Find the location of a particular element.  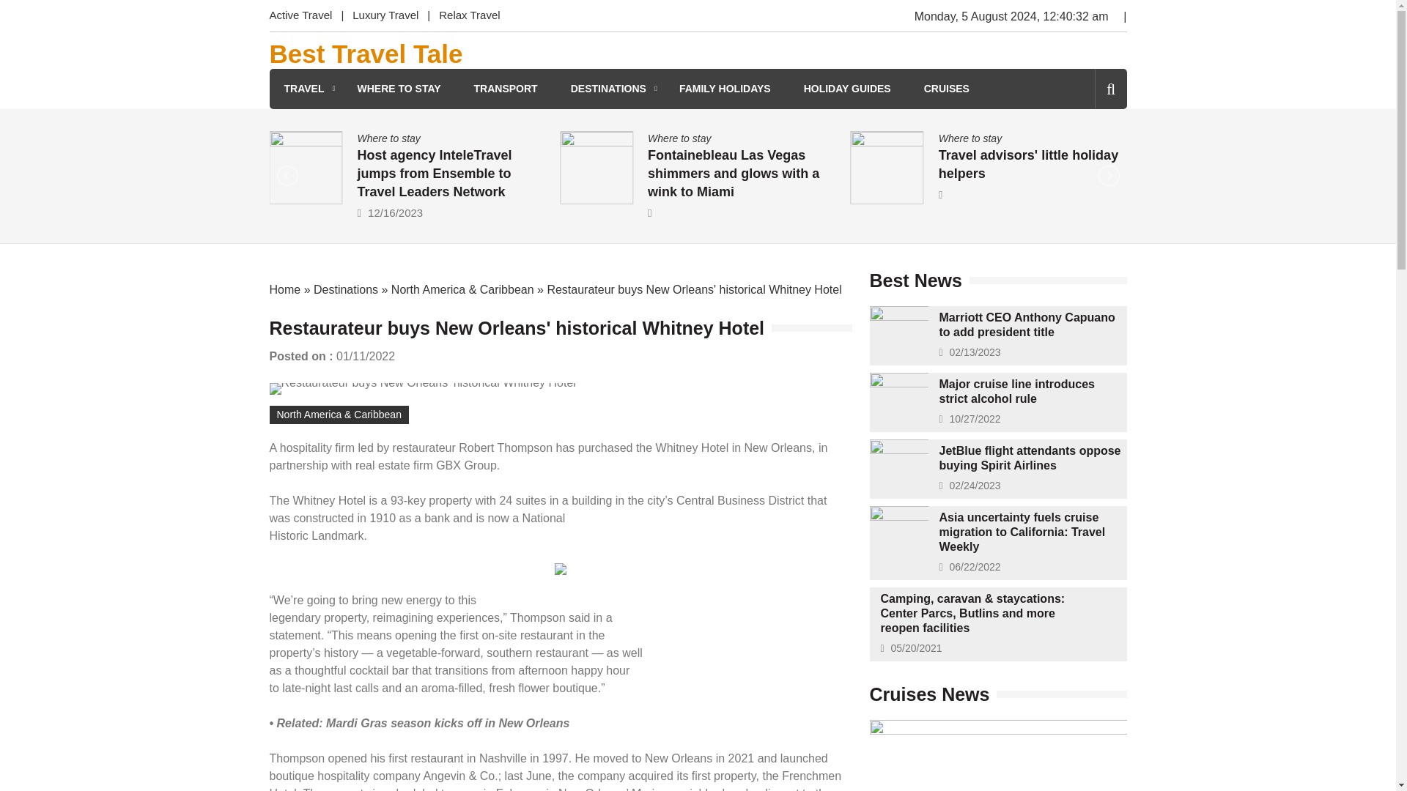

Luxury Travel is located at coordinates (385, 16).